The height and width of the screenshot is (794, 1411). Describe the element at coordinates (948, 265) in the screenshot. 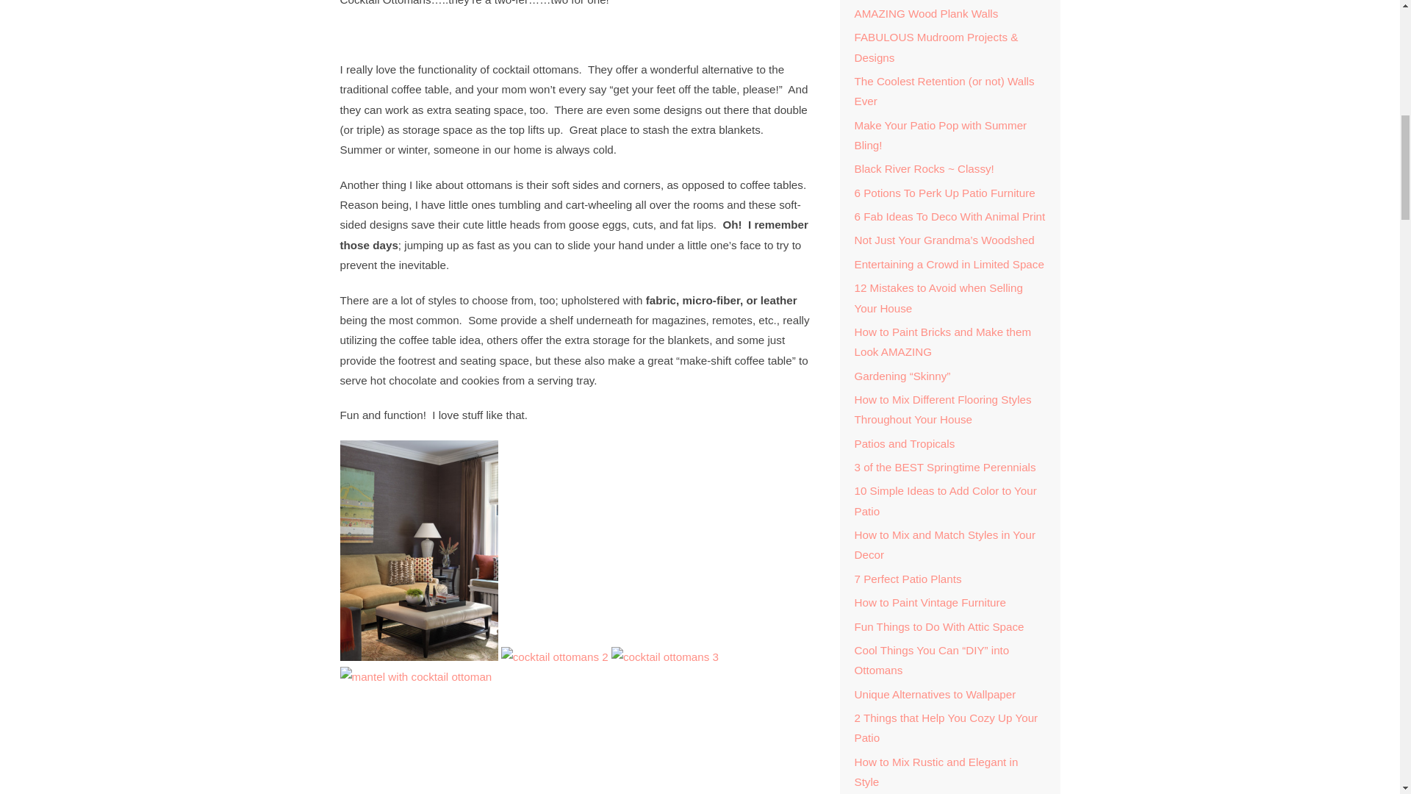

I see `Entertaining a Crowd in Limited Space` at that location.